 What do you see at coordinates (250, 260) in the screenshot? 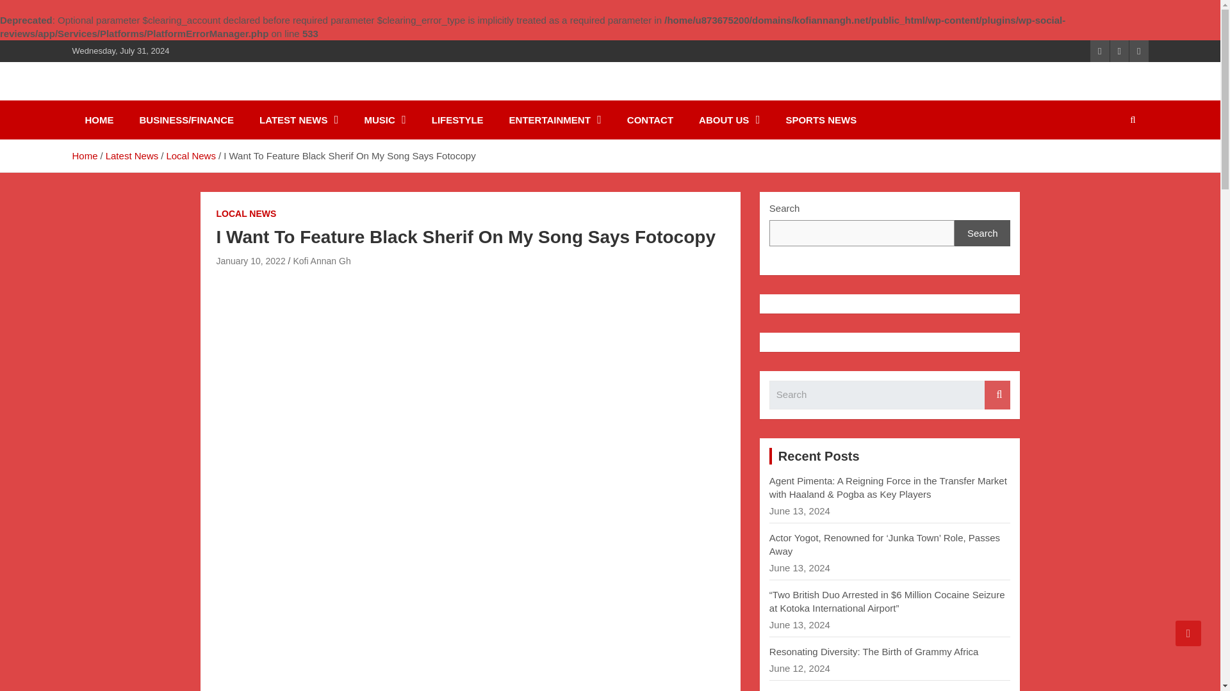
I see `I Want To Feature Black Sherif On My Song Says Fotocopy` at bounding box center [250, 260].